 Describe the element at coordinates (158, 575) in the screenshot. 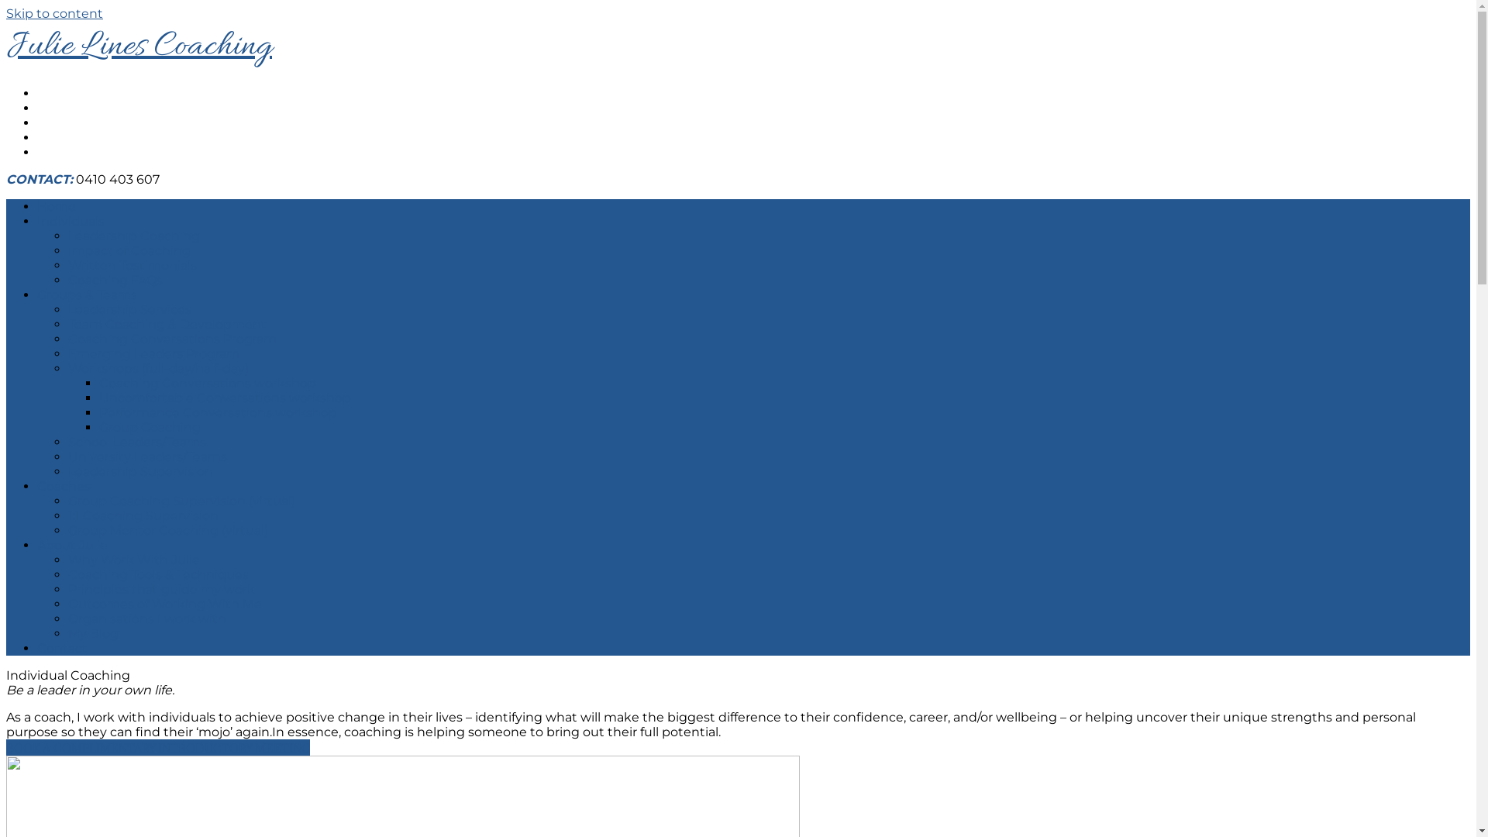

I see `Coaching Tools & Techniques` at that location.